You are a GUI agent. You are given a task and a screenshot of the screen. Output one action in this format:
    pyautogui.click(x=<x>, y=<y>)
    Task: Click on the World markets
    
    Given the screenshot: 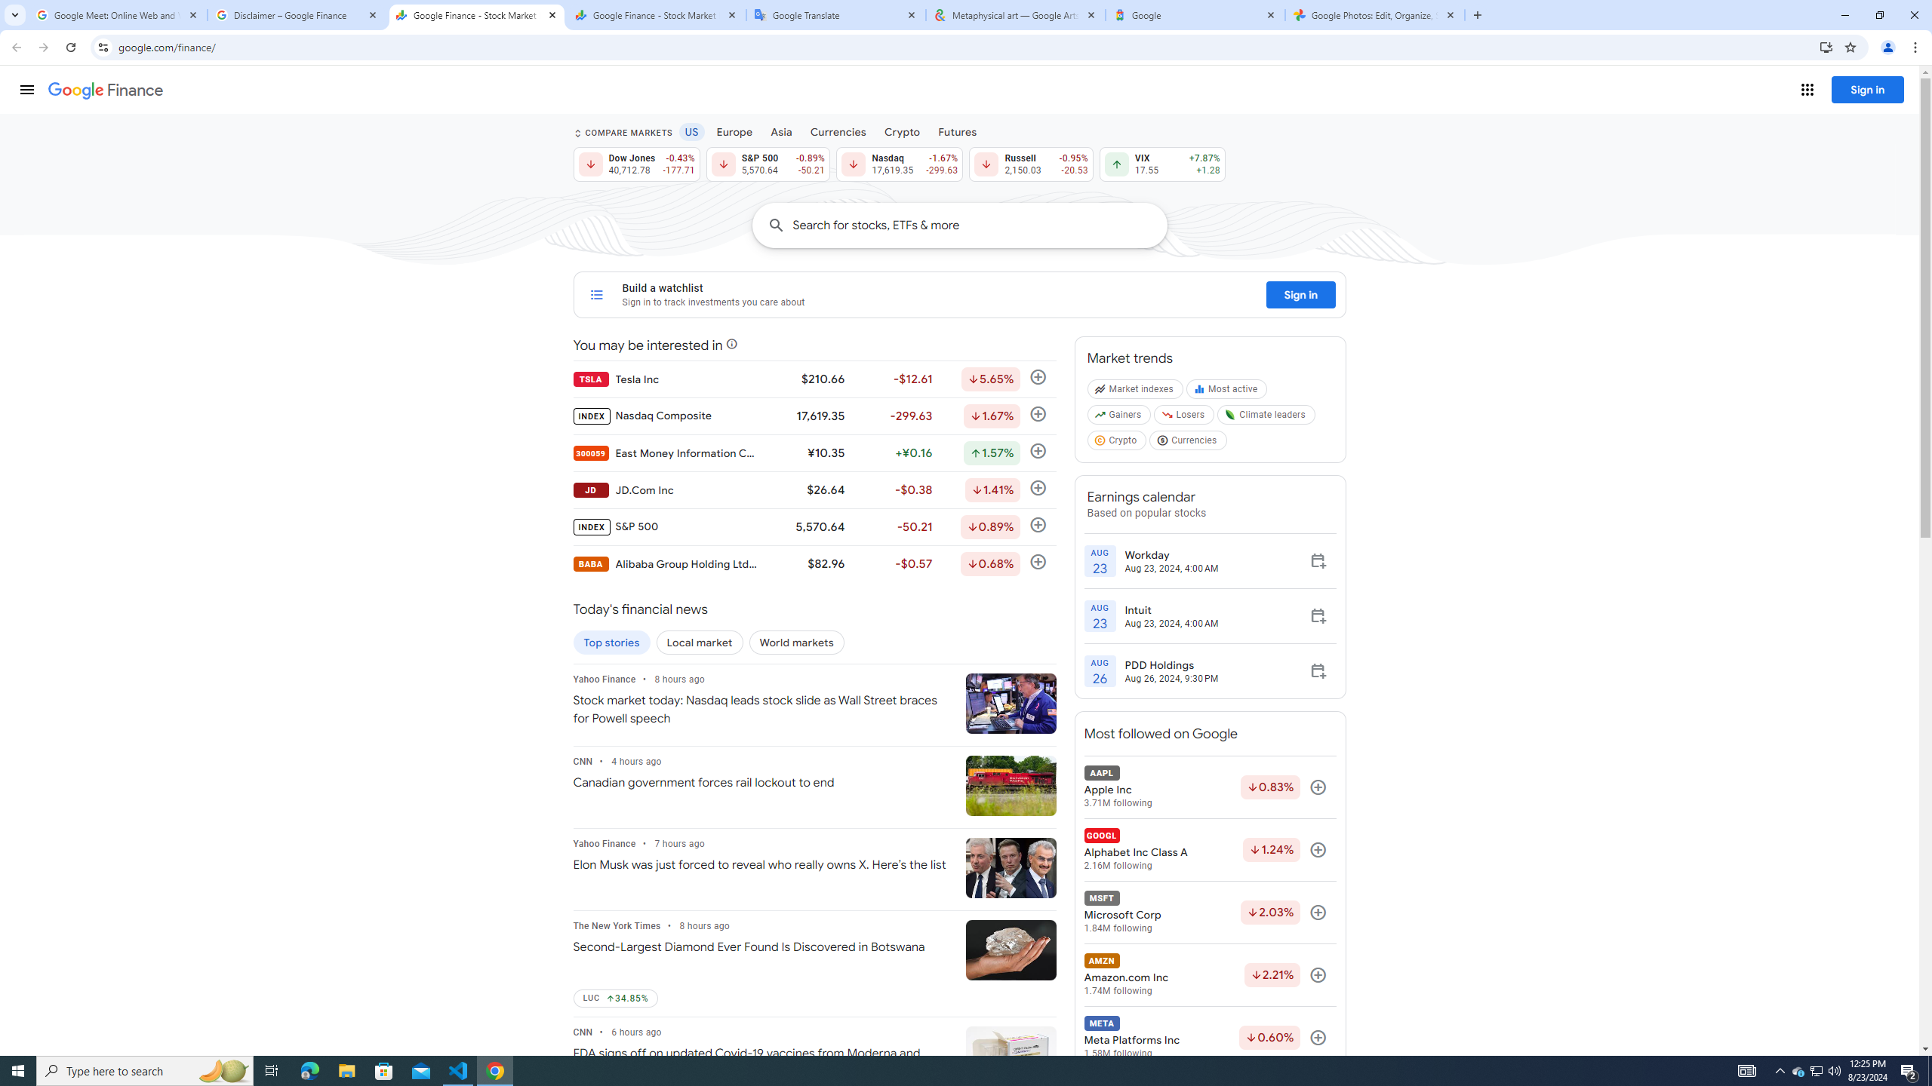 What is the action you would take?
    pyautogui.click(x=797, y=643)
    